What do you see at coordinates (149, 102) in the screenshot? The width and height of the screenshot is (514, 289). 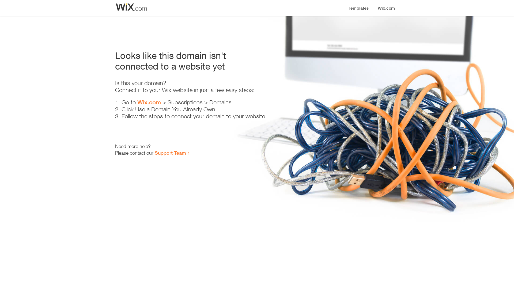 I see `Wix.com` at bounding box center [149, 102].